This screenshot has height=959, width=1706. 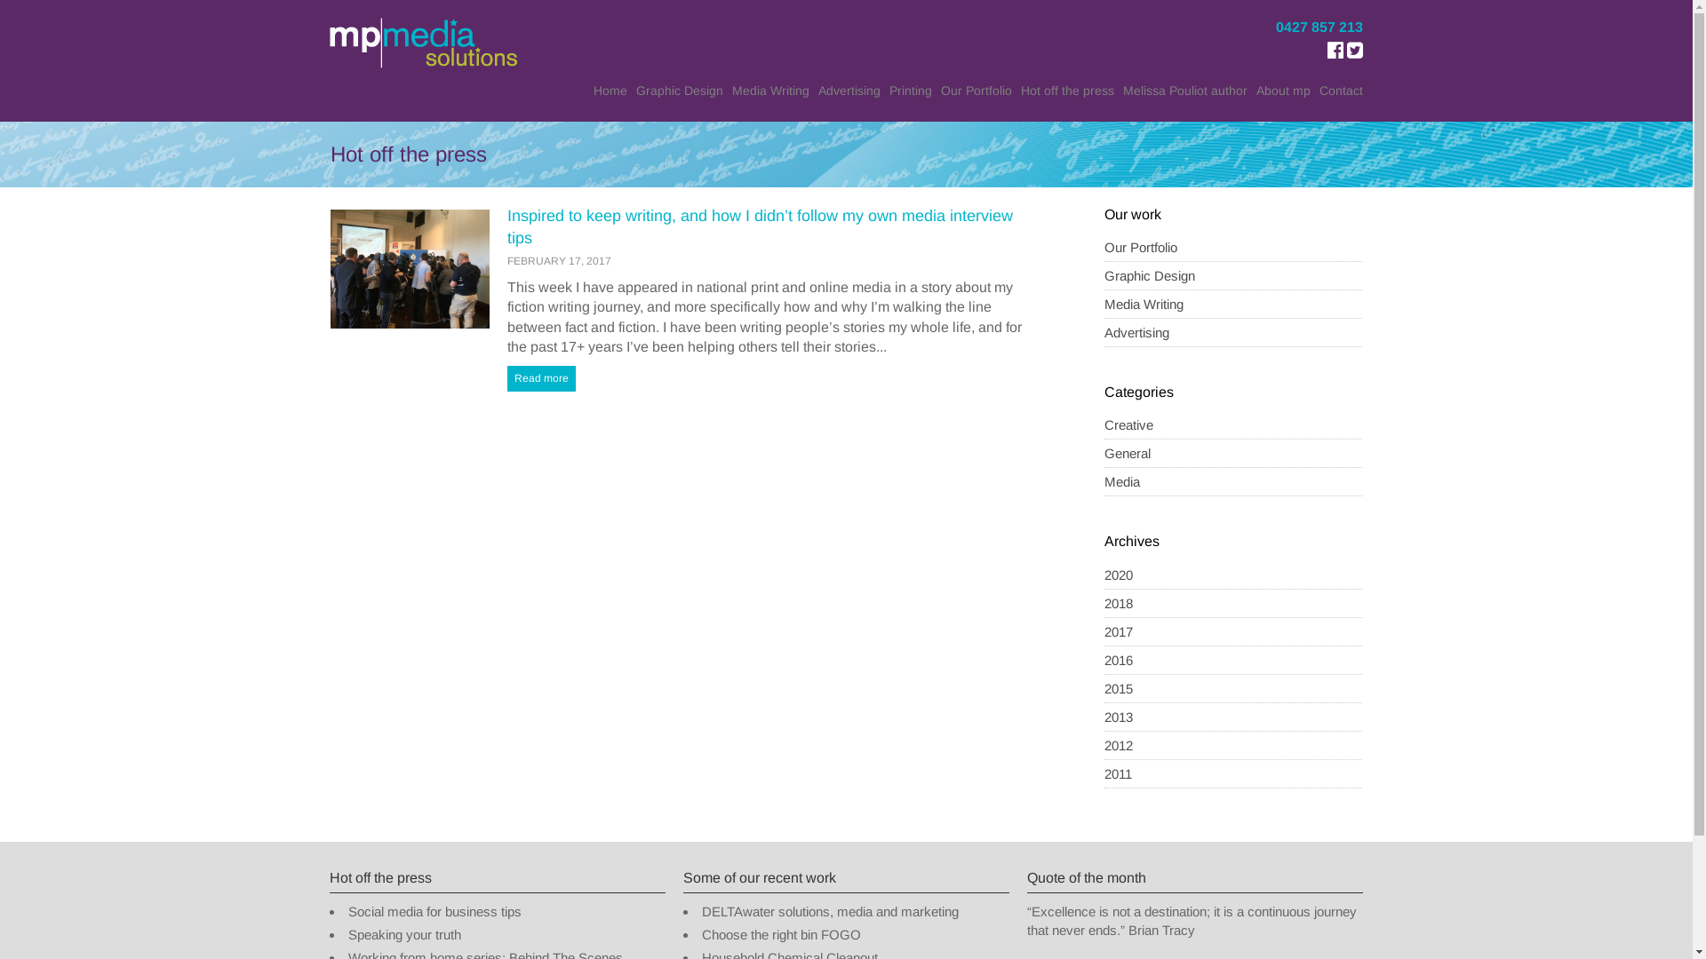 What do you see at coordinates (781, 935) in the screenshot?
I see `Choose the right bin FOGO` at bounding box center [781, 935].